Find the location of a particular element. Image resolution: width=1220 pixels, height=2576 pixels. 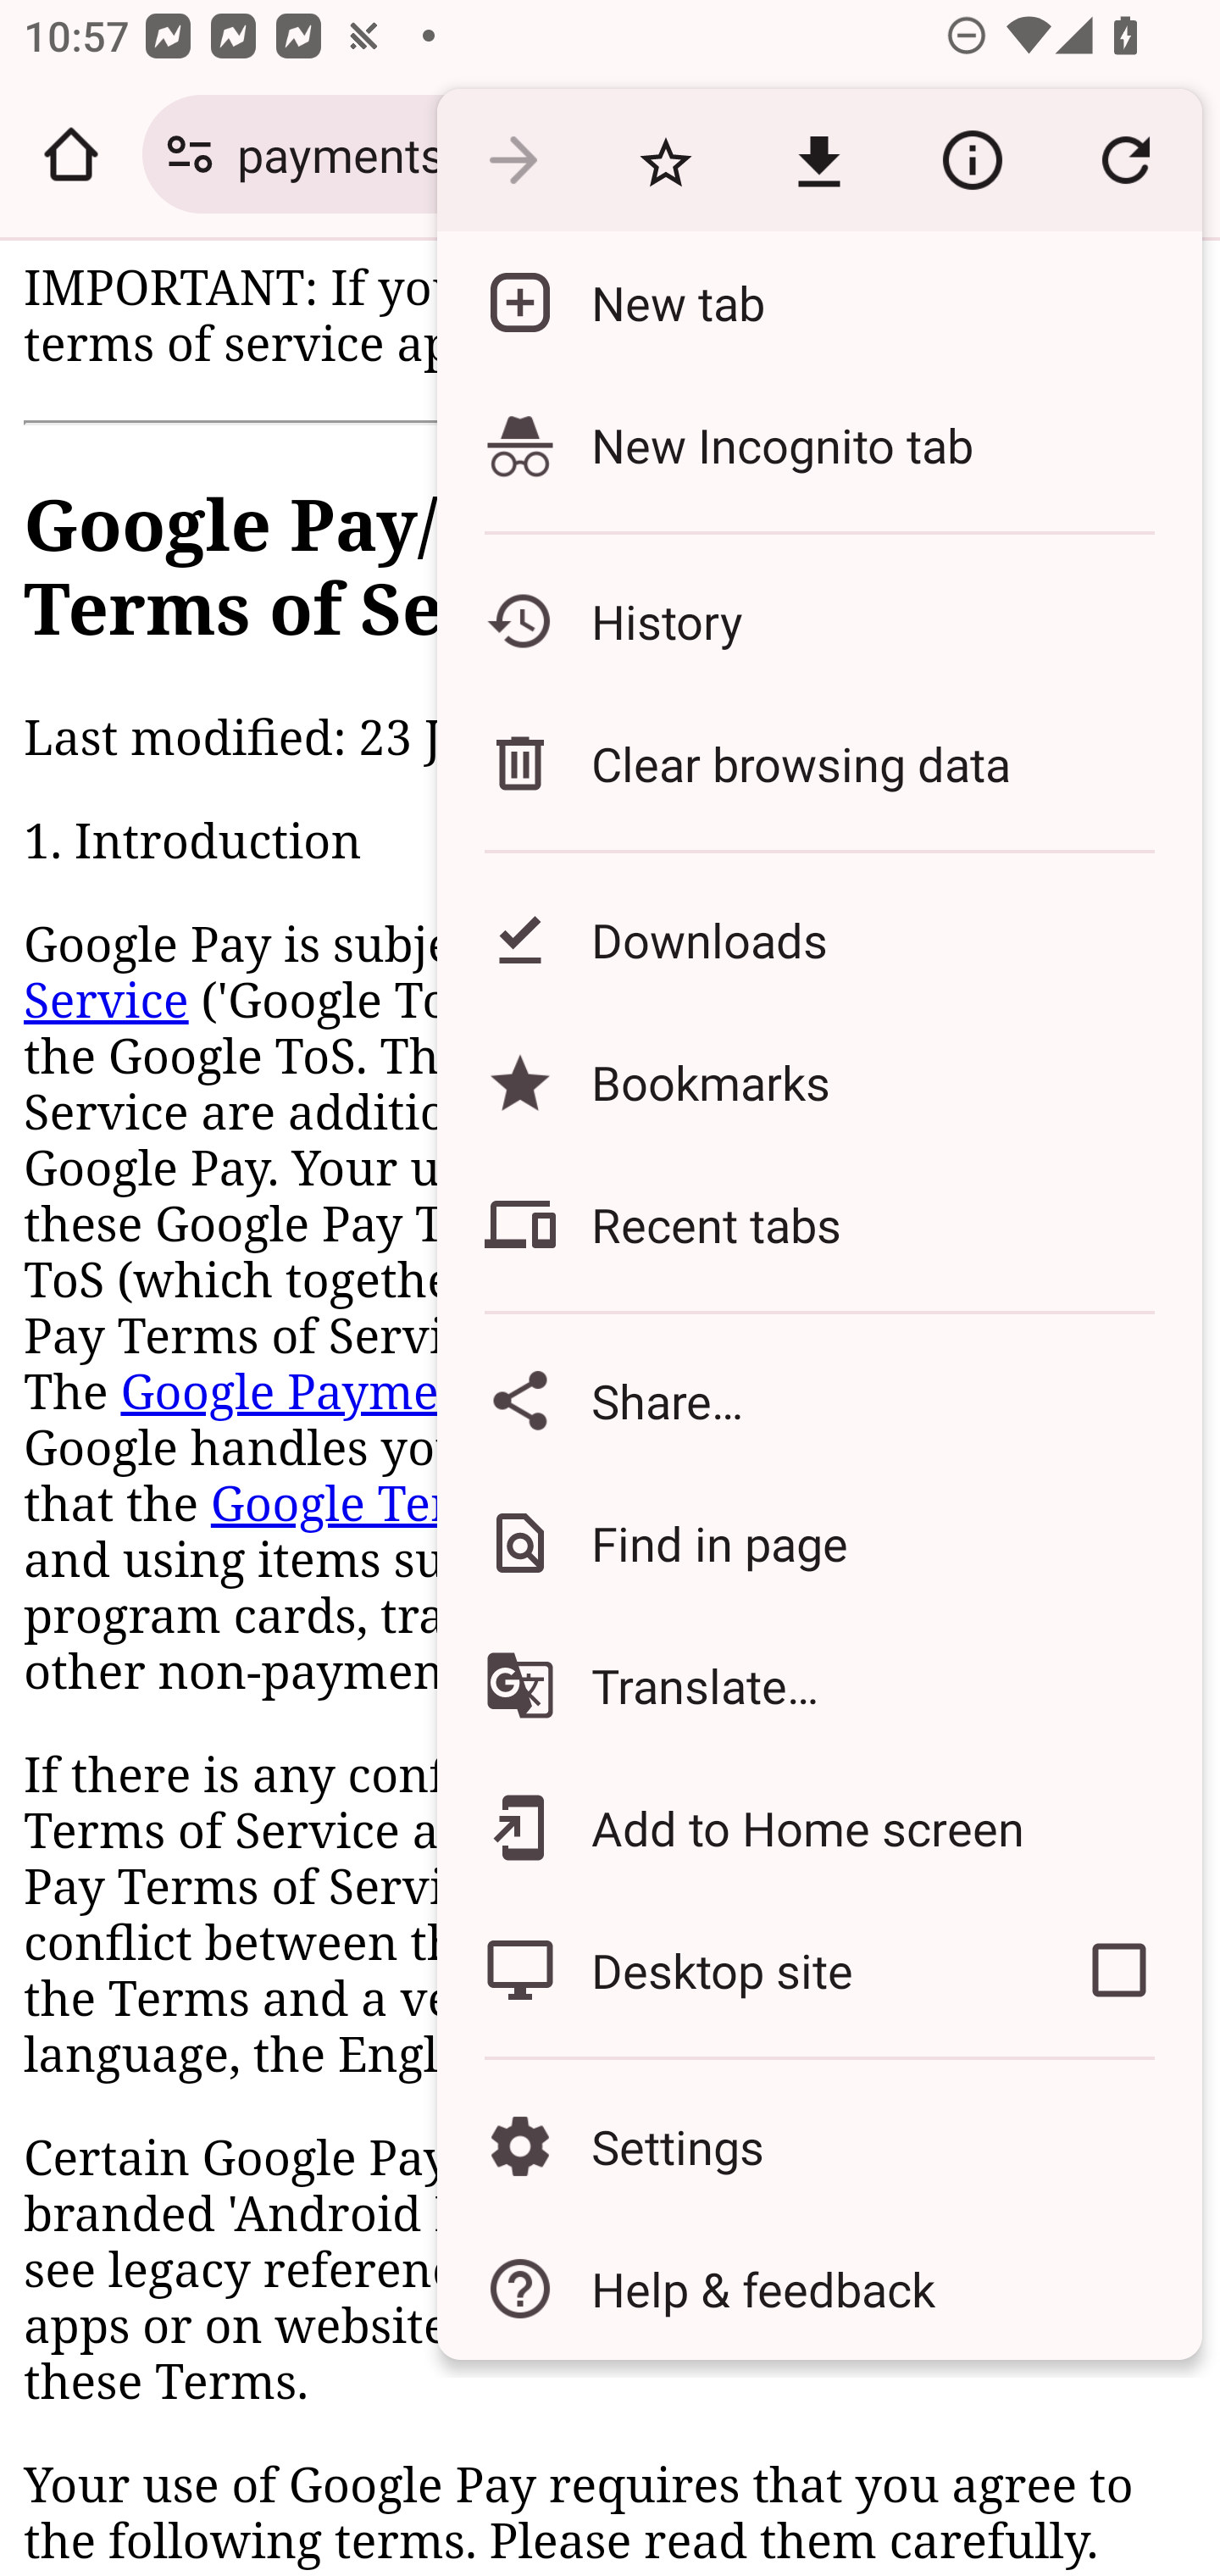

Add to Home screen is located at coordinates (818, 1827).